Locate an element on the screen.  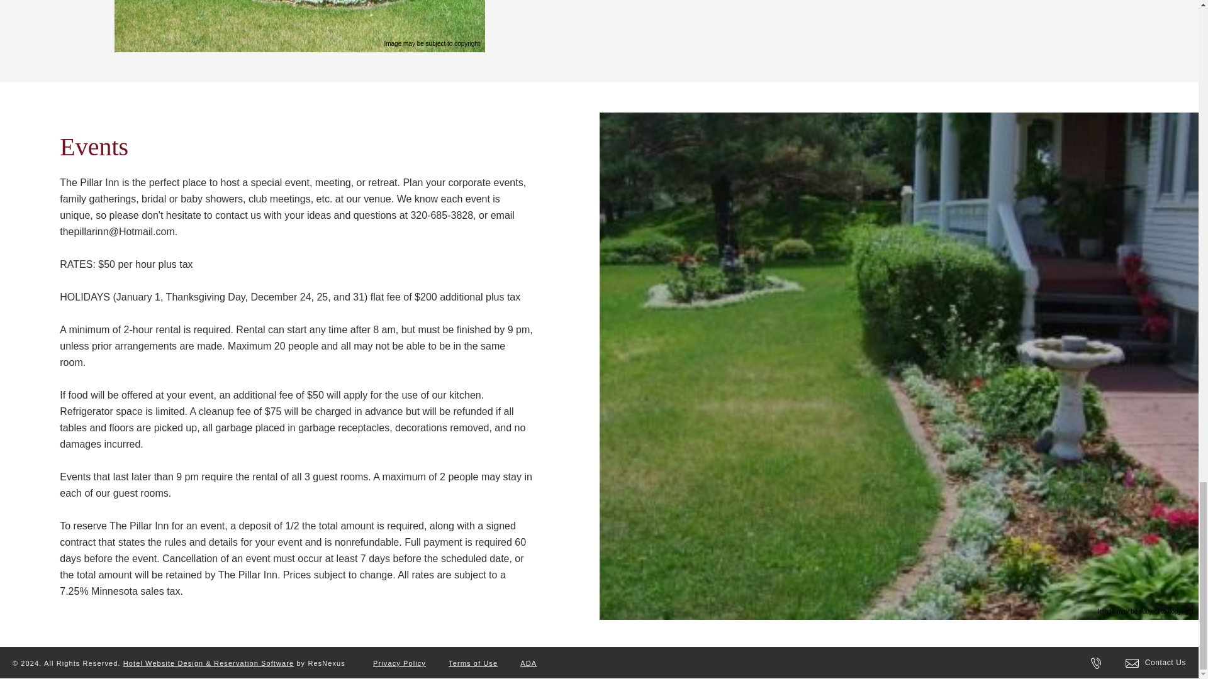
Terms of Use is located at coordinates (473, 663).